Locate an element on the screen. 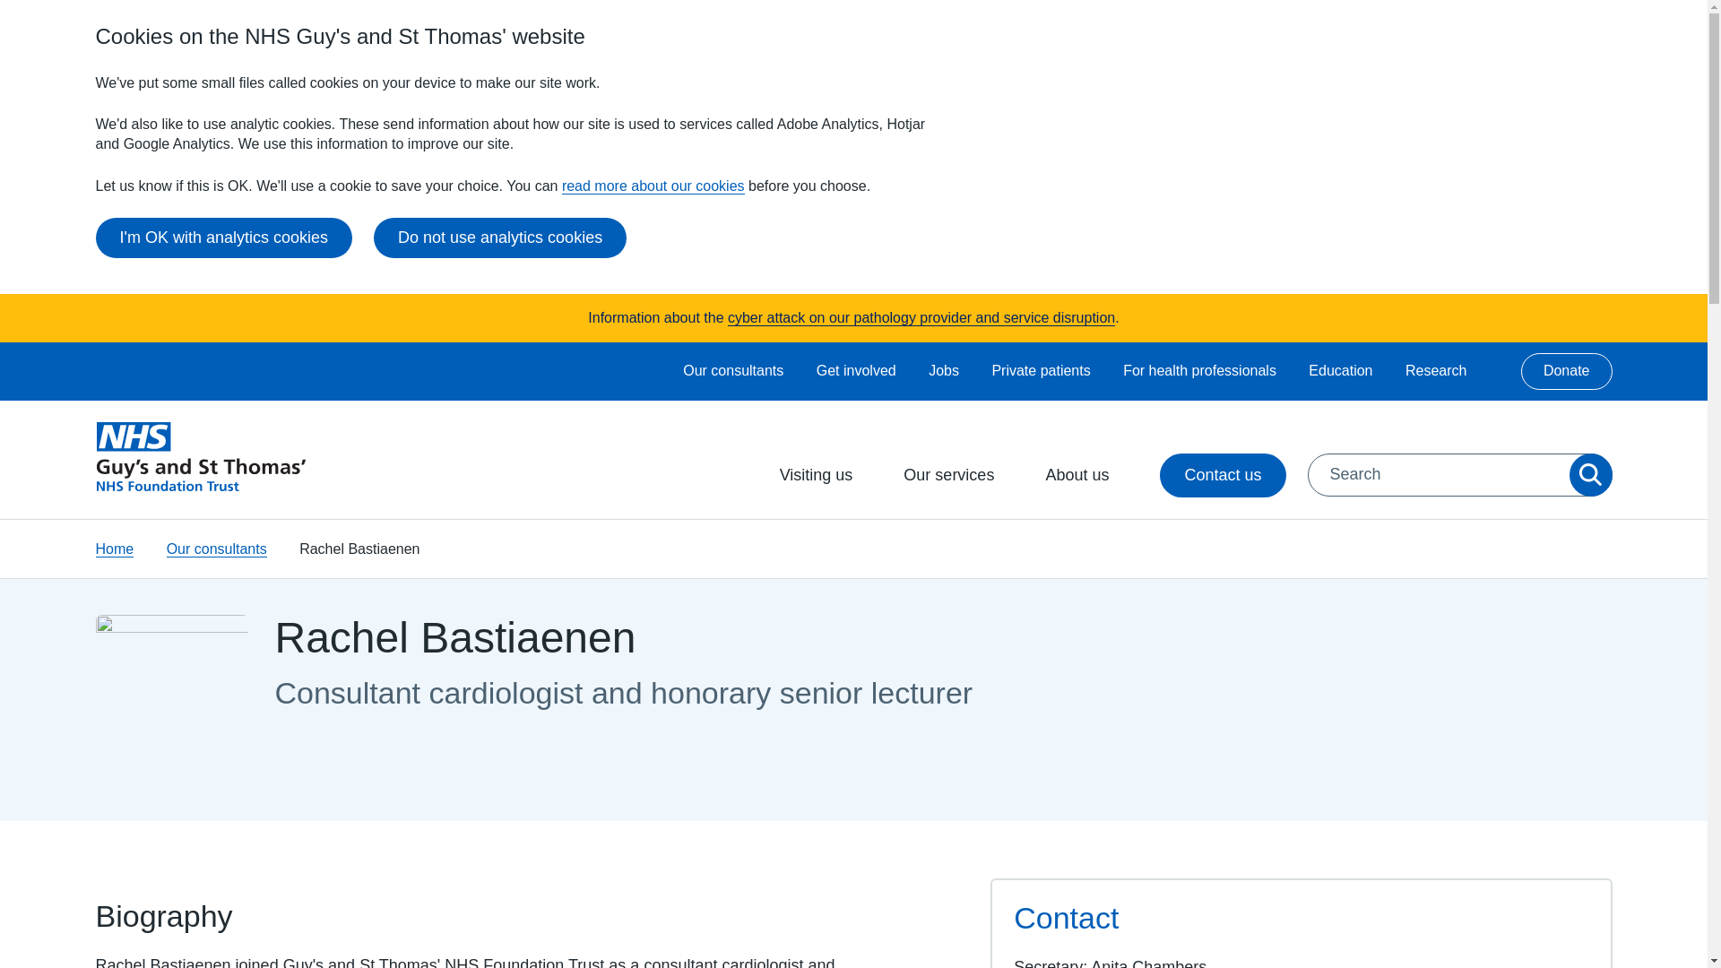 Image resolution: width=1721 pixels, height=968 pixels. Our services is located at coordinates (960, 475).